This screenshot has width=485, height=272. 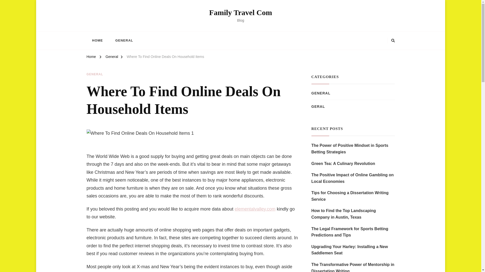 What do you see at coordinates (112, 57) in the screenshot?
I see `General` at bounding box center [112, 57].